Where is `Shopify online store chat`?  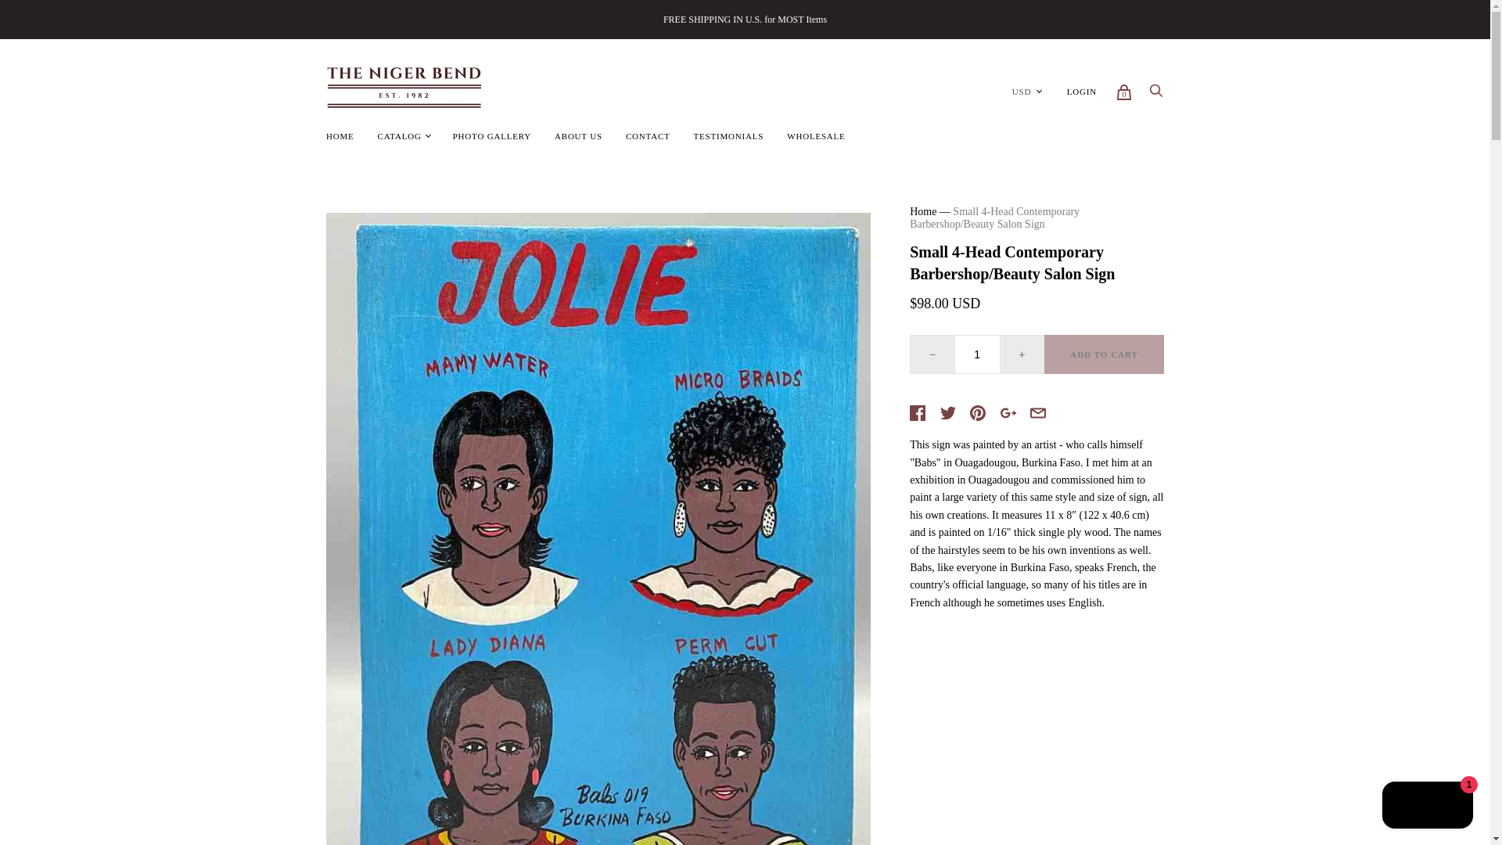
Shopify online store chat is located at coordinates (1427, 807).